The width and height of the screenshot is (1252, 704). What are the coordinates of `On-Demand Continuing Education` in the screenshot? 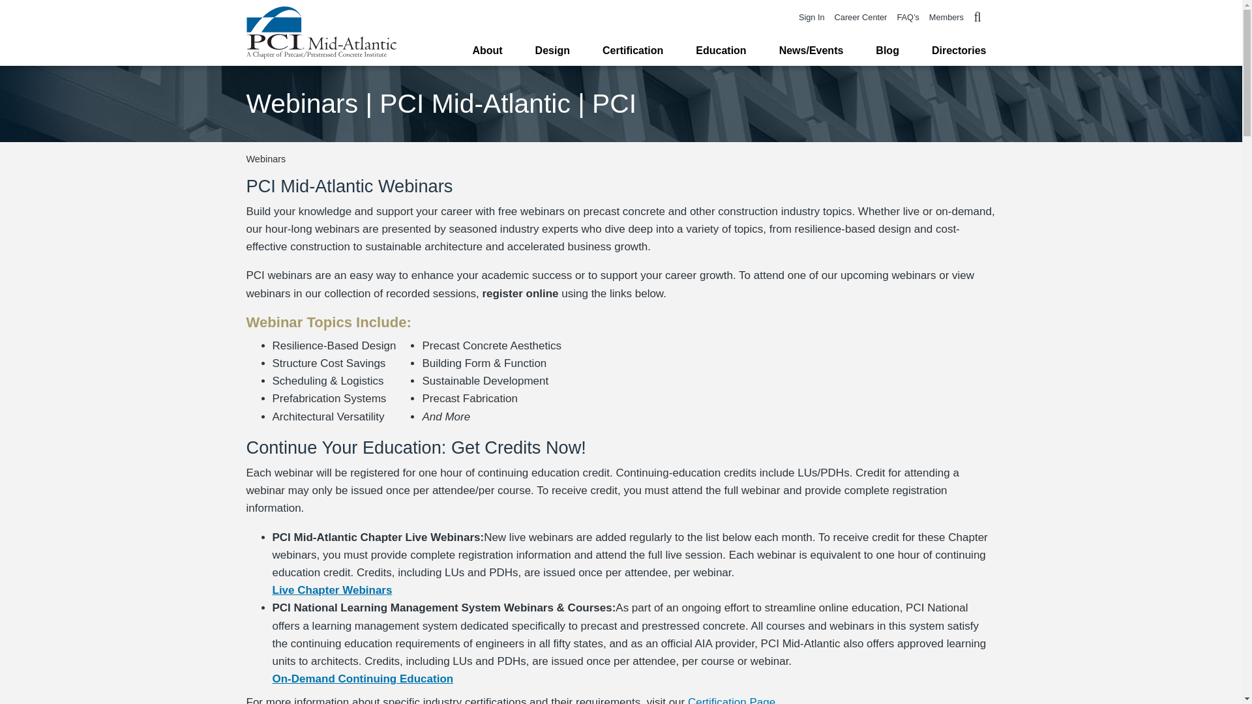 It's located at (363, 679).